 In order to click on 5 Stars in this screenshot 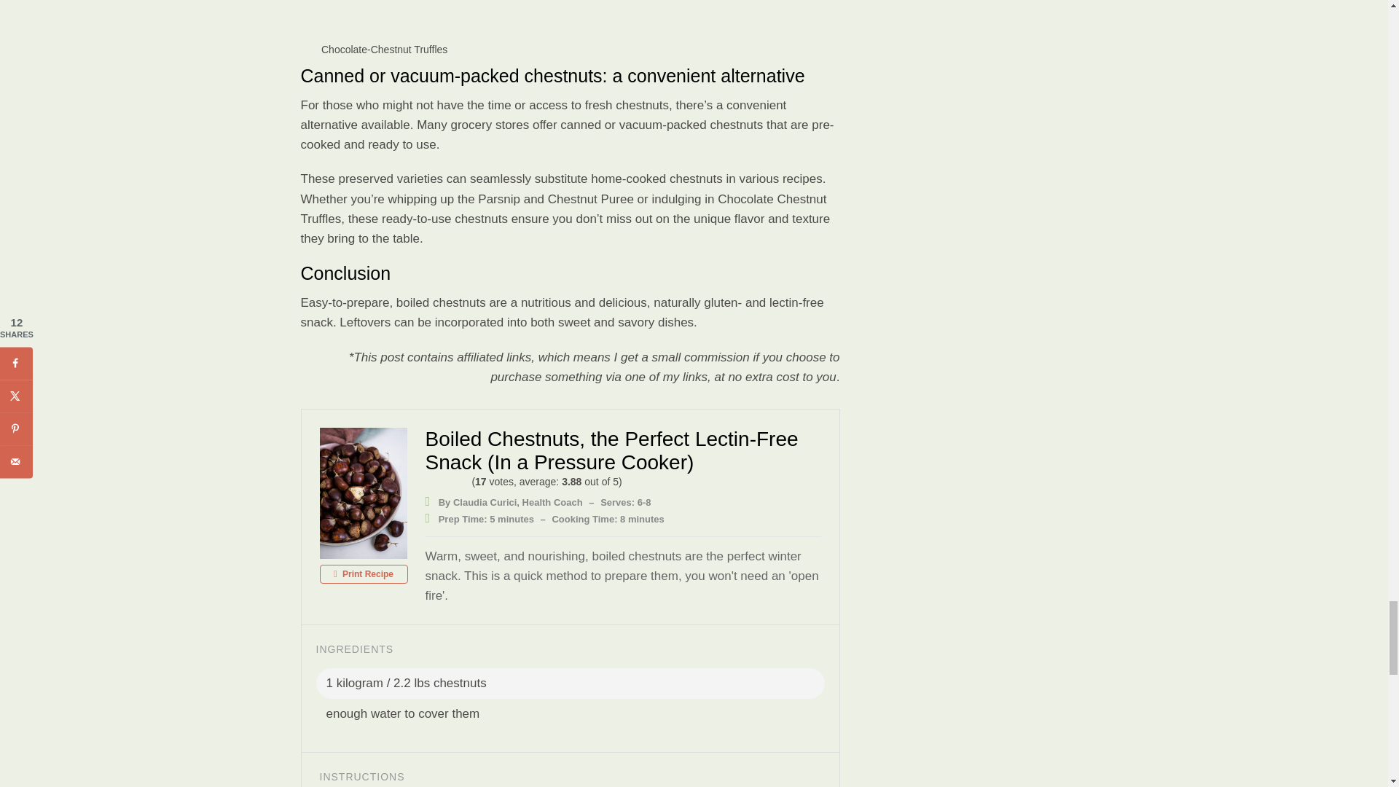, I will do `click(464, 481)`.